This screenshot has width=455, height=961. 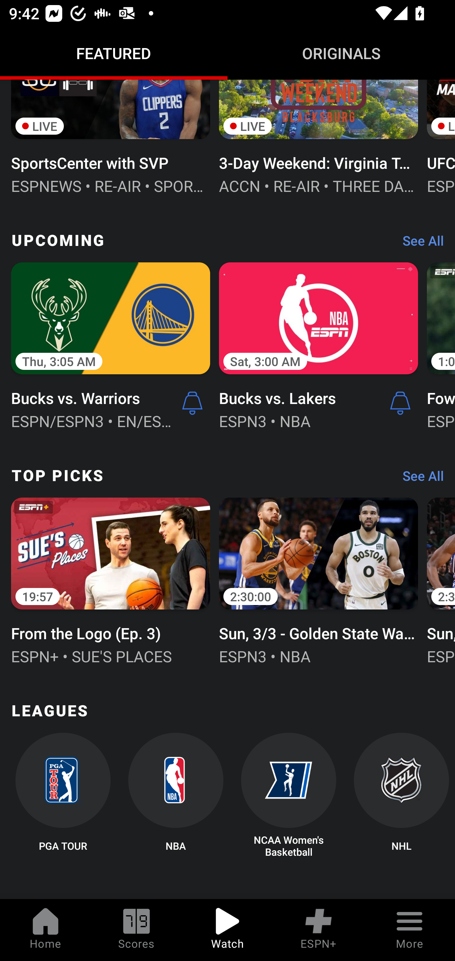 What do you see at coordinates (401, 795) in the screenshot?
I see `NHL` at bounding box center [401, 795].